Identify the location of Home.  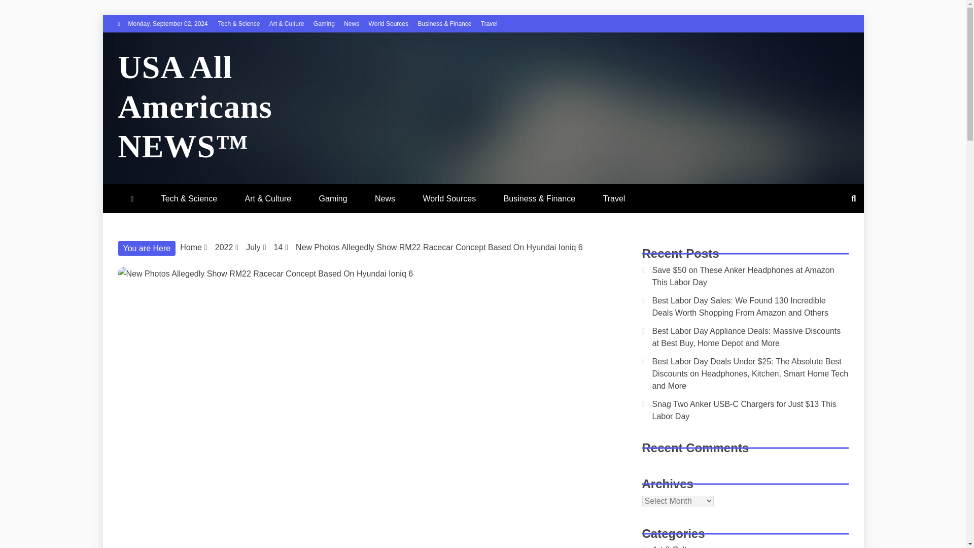
(191, 247).